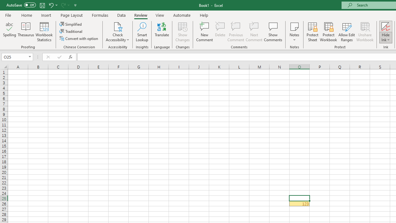  Describe the element at coordinates (71, 24) in the screenshot. I see `Simplified` at that location.